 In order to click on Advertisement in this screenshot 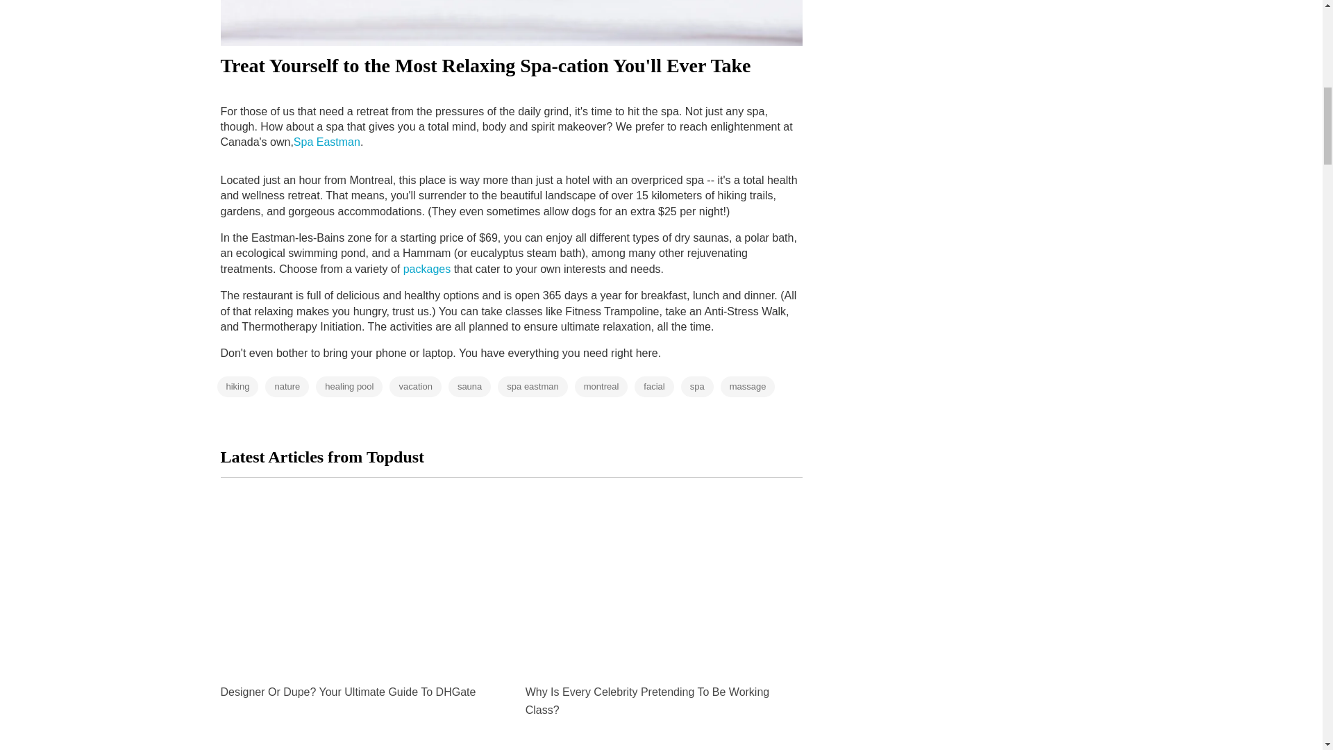, I will do `click(962, 94)`.